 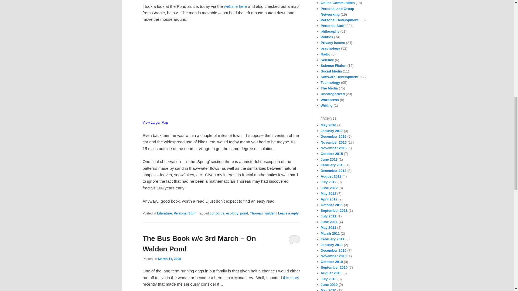 What do you see at coordinates (169, 259) in the screenshot?
I see `March 11, 2008` at bounding box center [169, 259].